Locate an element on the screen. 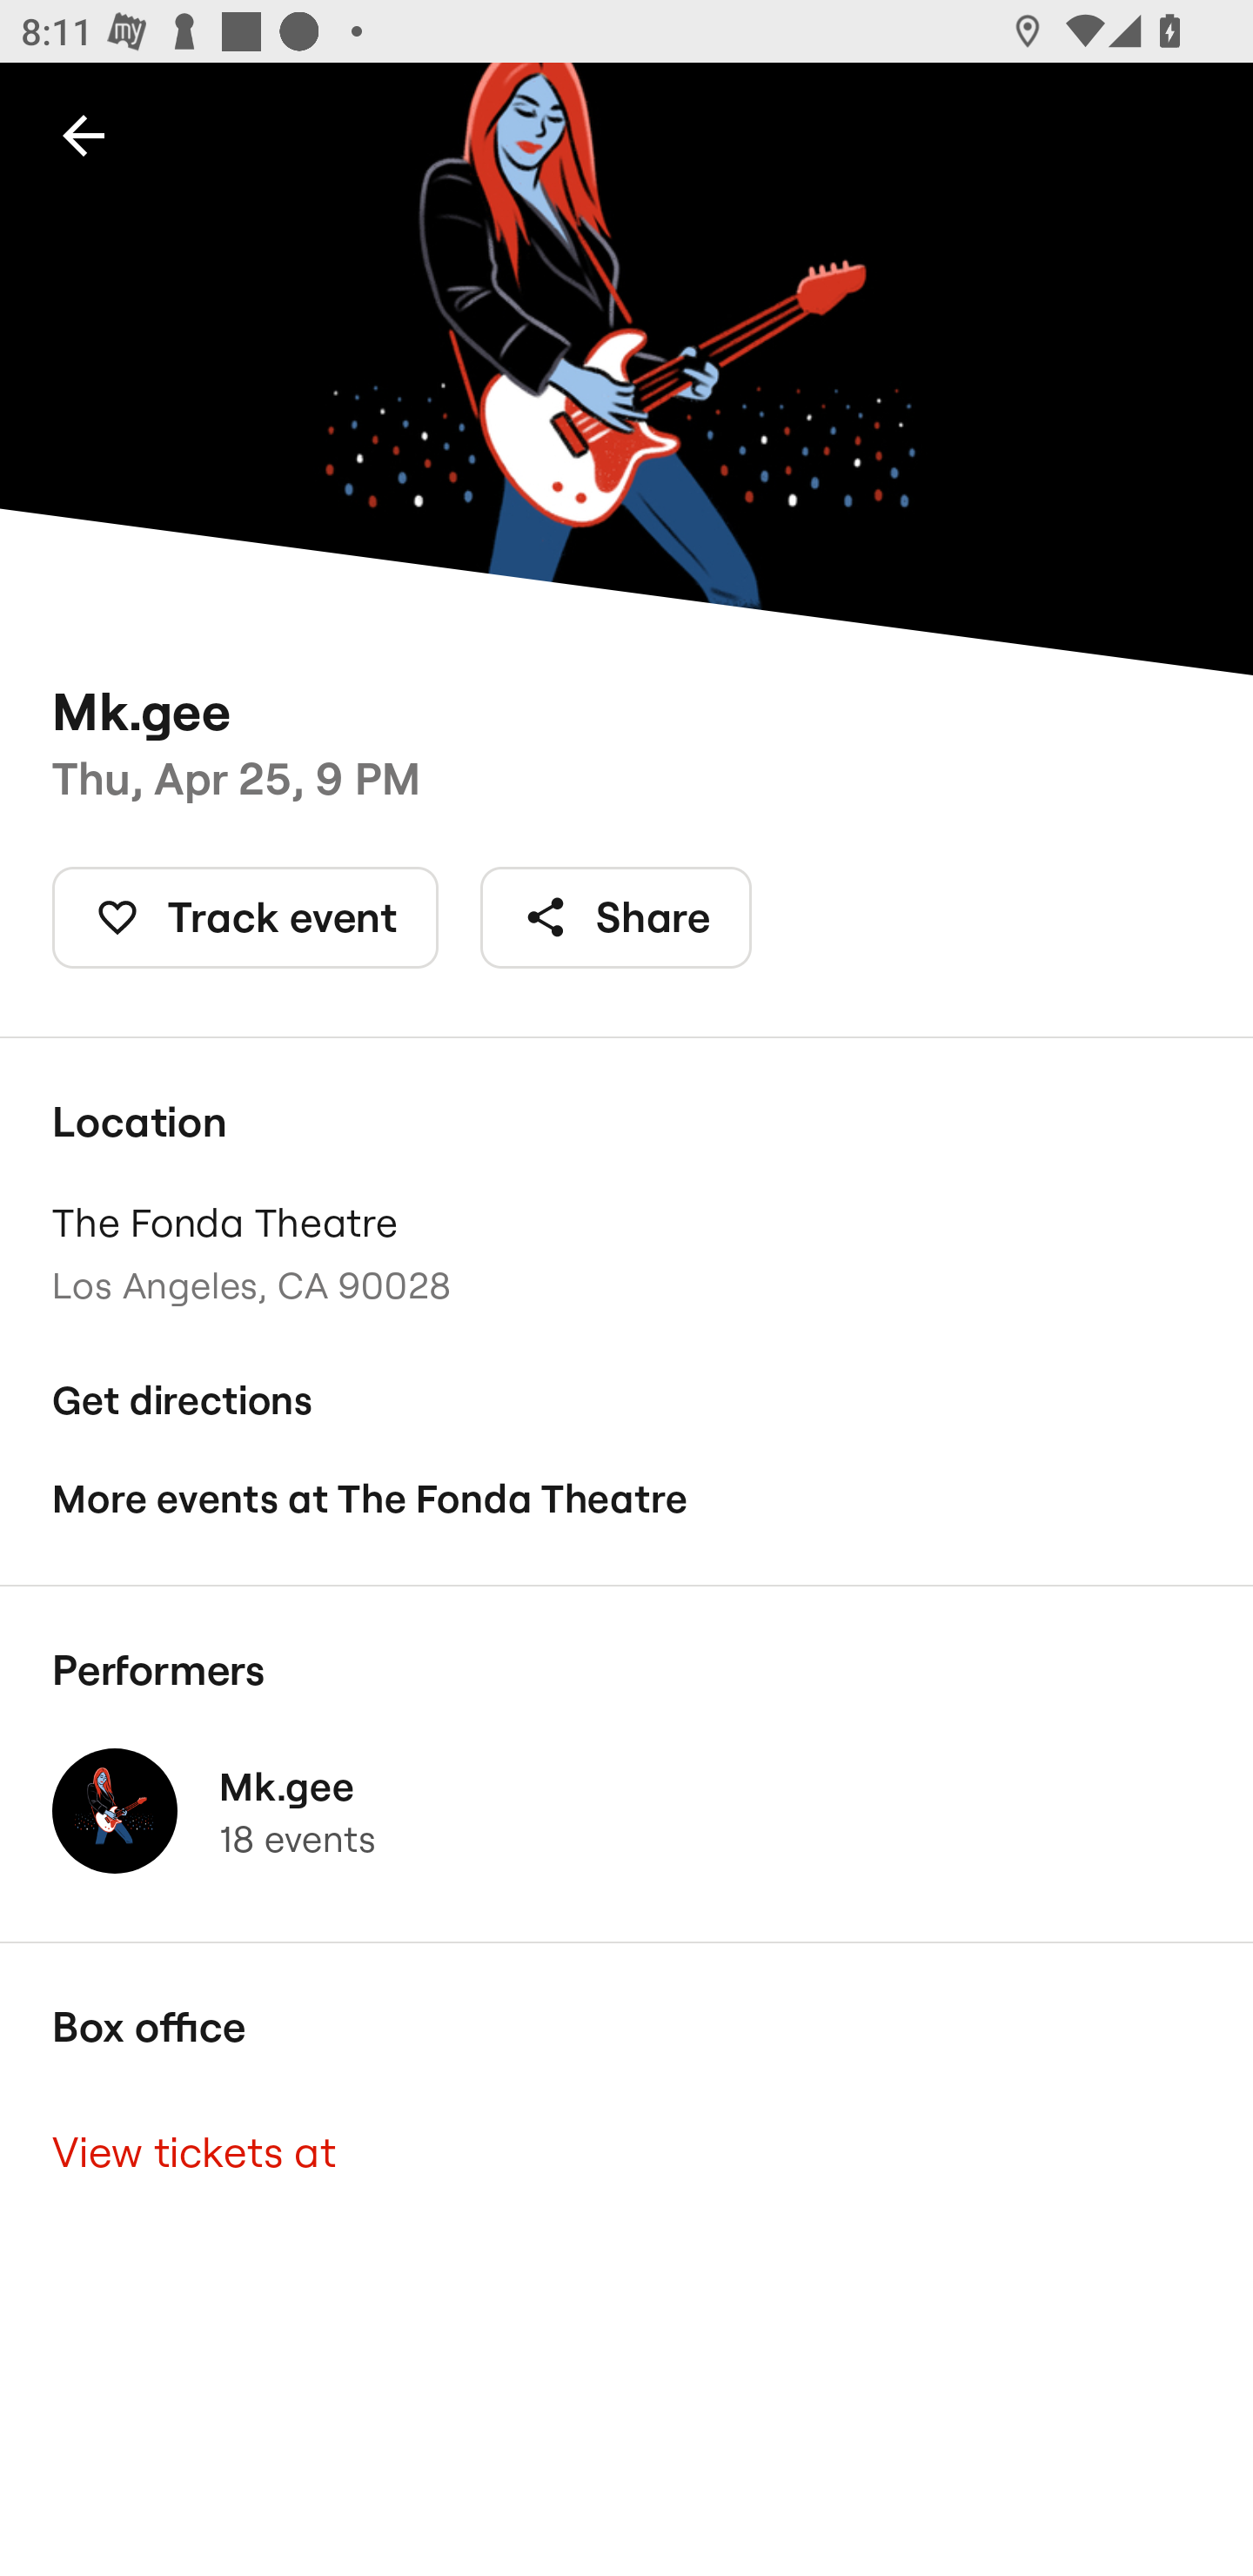 This screenshot has height=2576, width=1253. View tickets at  is located at coordinates (626, 2151).